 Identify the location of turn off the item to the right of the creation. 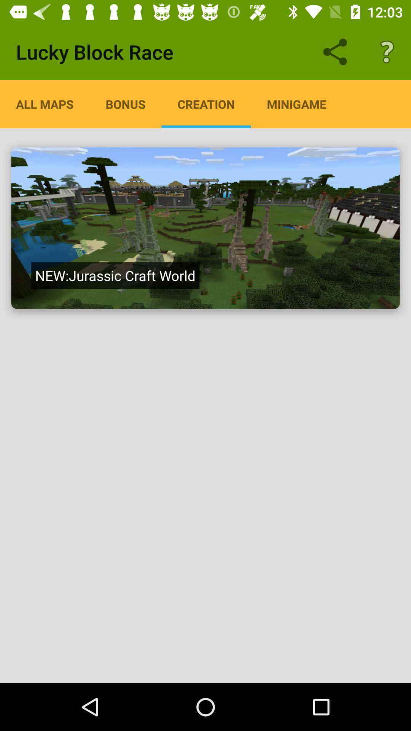
(296, 104).